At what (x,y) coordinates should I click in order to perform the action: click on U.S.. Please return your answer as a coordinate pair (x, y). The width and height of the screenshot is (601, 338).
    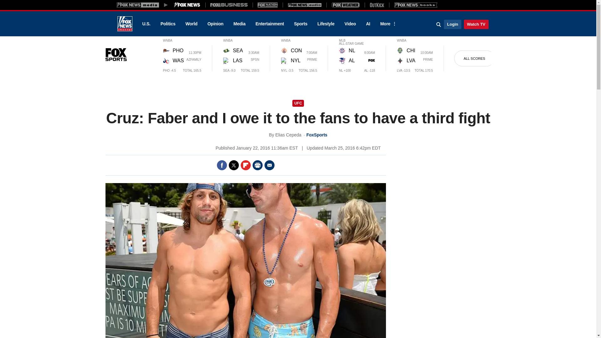
    Looking at the image, I should click on (146, 24).